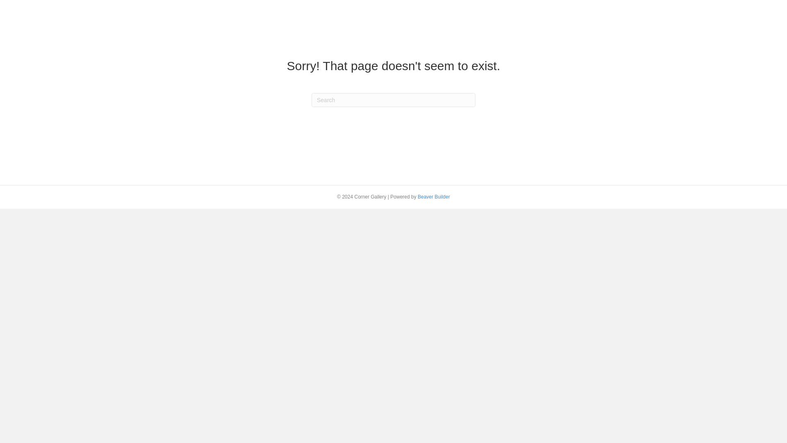  I want to click on Beaver Builder, so click(434, 197).